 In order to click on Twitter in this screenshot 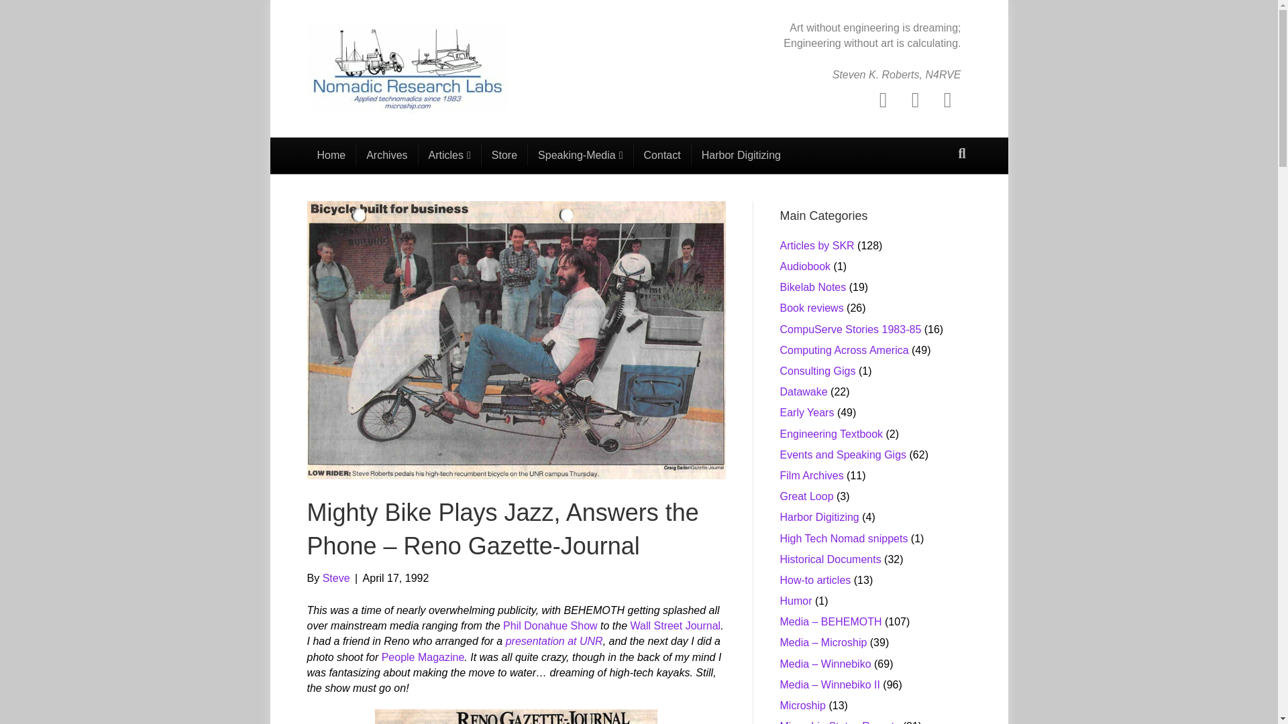, I will do `click(915, 99)`.